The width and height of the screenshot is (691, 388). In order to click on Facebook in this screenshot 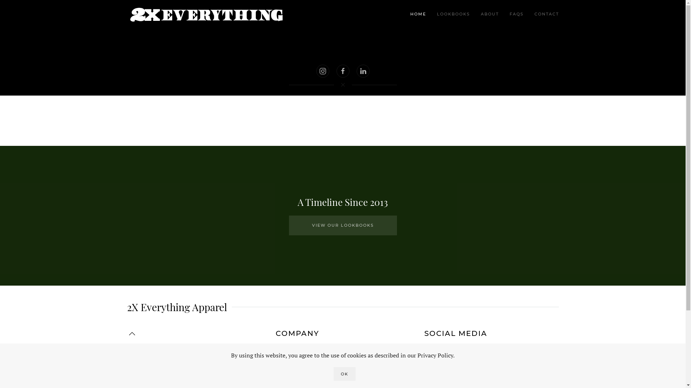, I will do `click(436, 367)`.